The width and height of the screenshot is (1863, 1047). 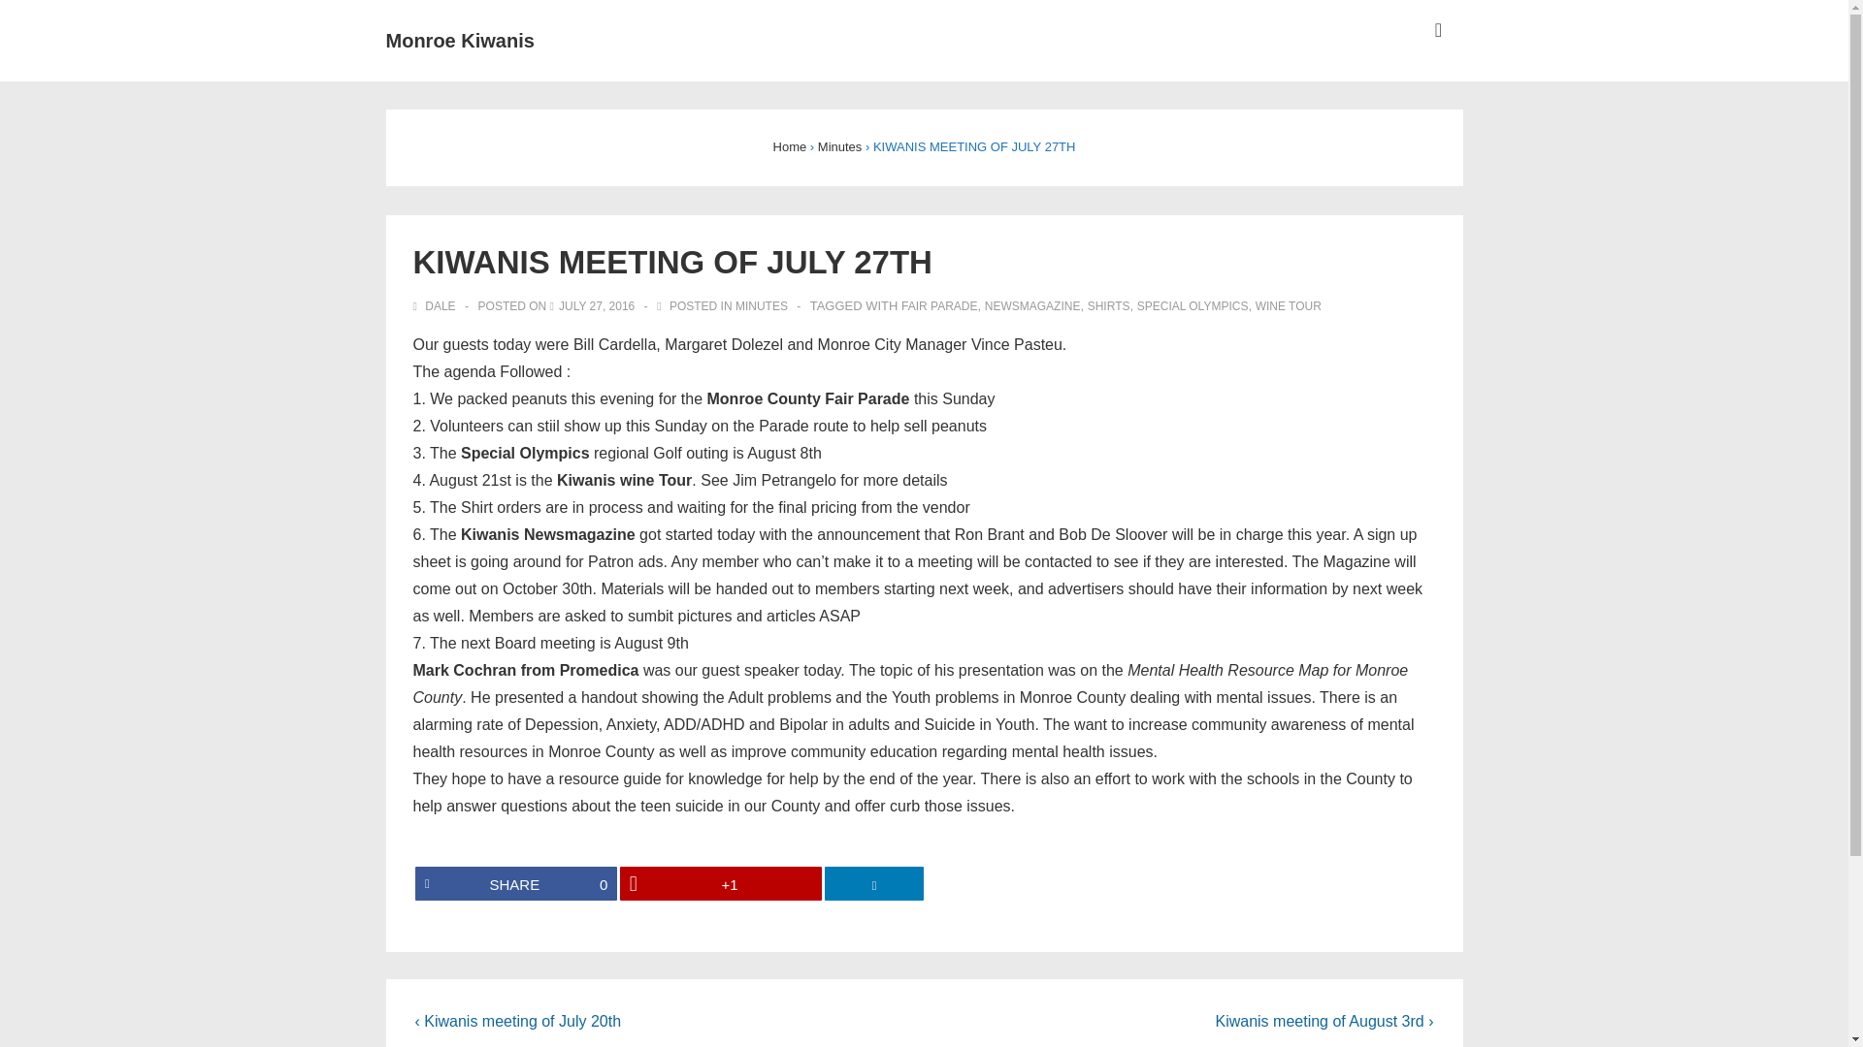 What do you see at coordinates (516, 883) in the screenshot?
I see `Minutes` at bounding box center [516, 883].